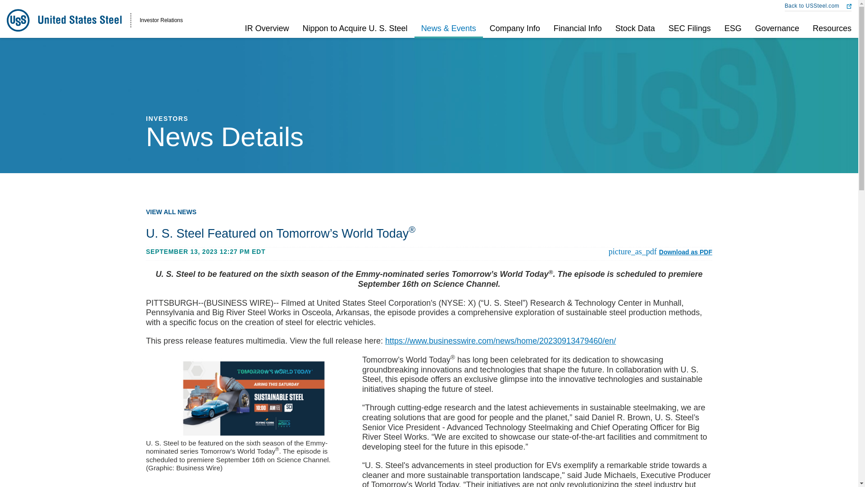 This screenshot has height=487, width=865. What do you see at coordinates (355, 31) in the screenshot?
I see `Nippon to Acquire U. S. Steel` at bounding box center [355, 31].